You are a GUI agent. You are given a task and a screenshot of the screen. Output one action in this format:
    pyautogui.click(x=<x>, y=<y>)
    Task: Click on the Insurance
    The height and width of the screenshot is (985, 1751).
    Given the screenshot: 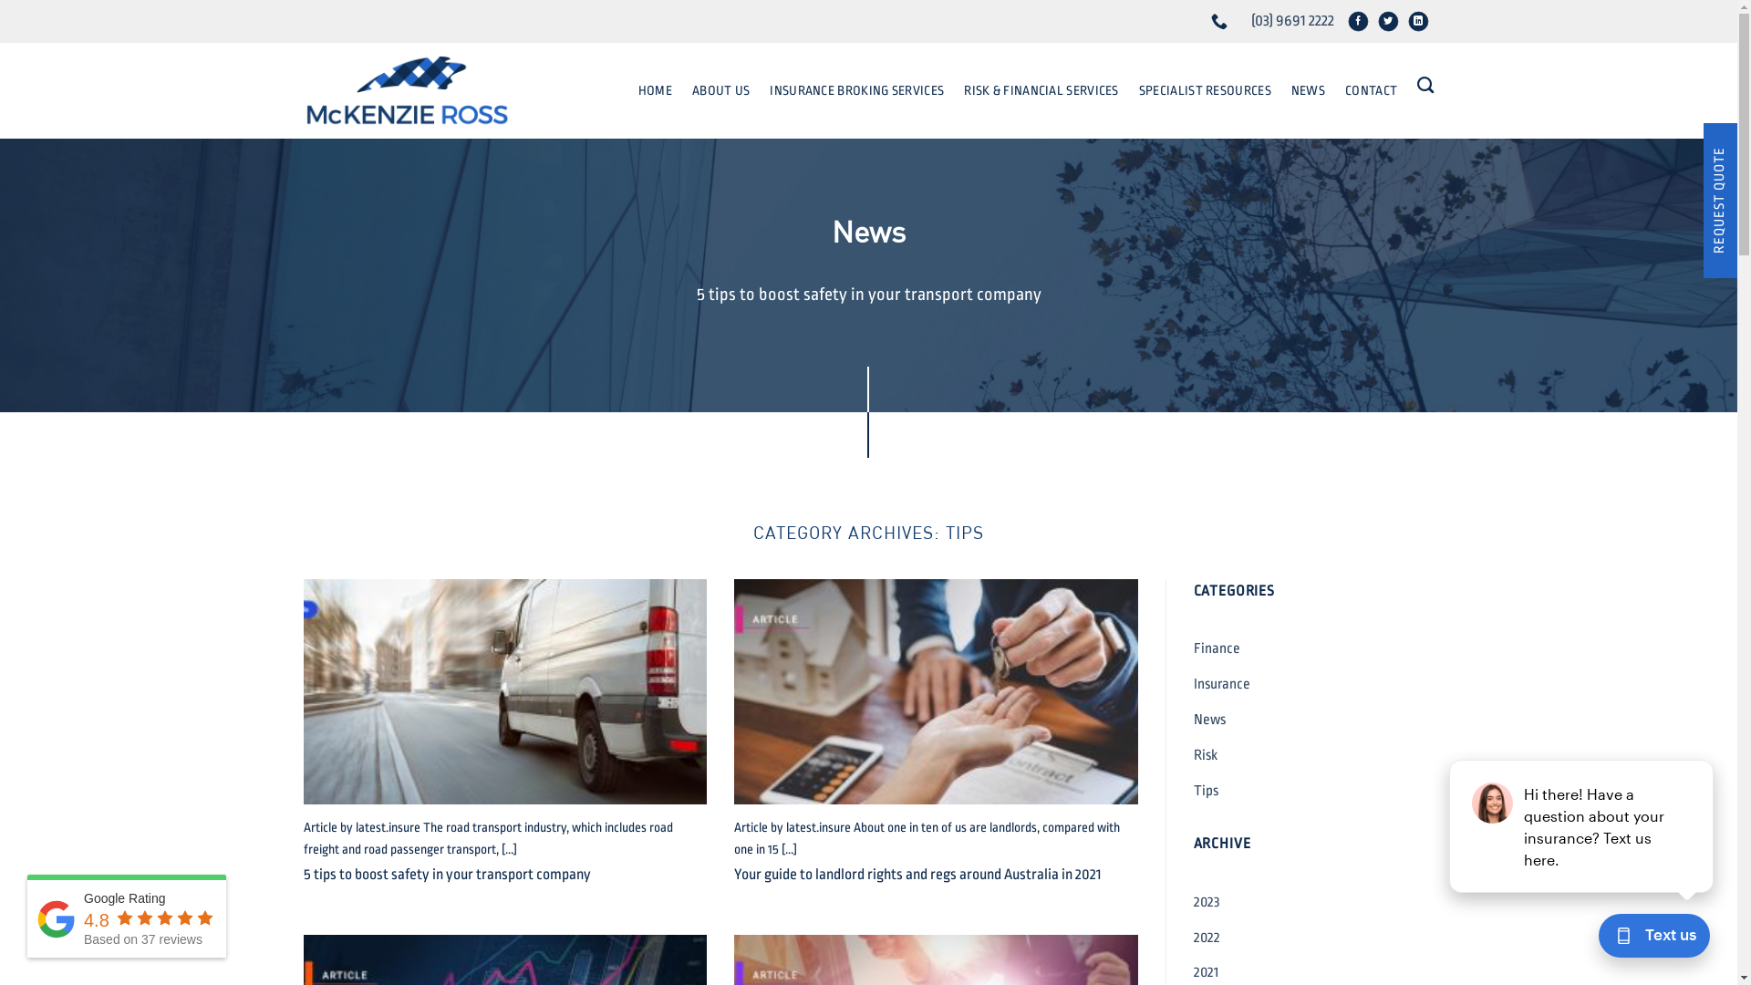 What is the action you would take?
    pyautogui.click(x=1221, y=684)
    